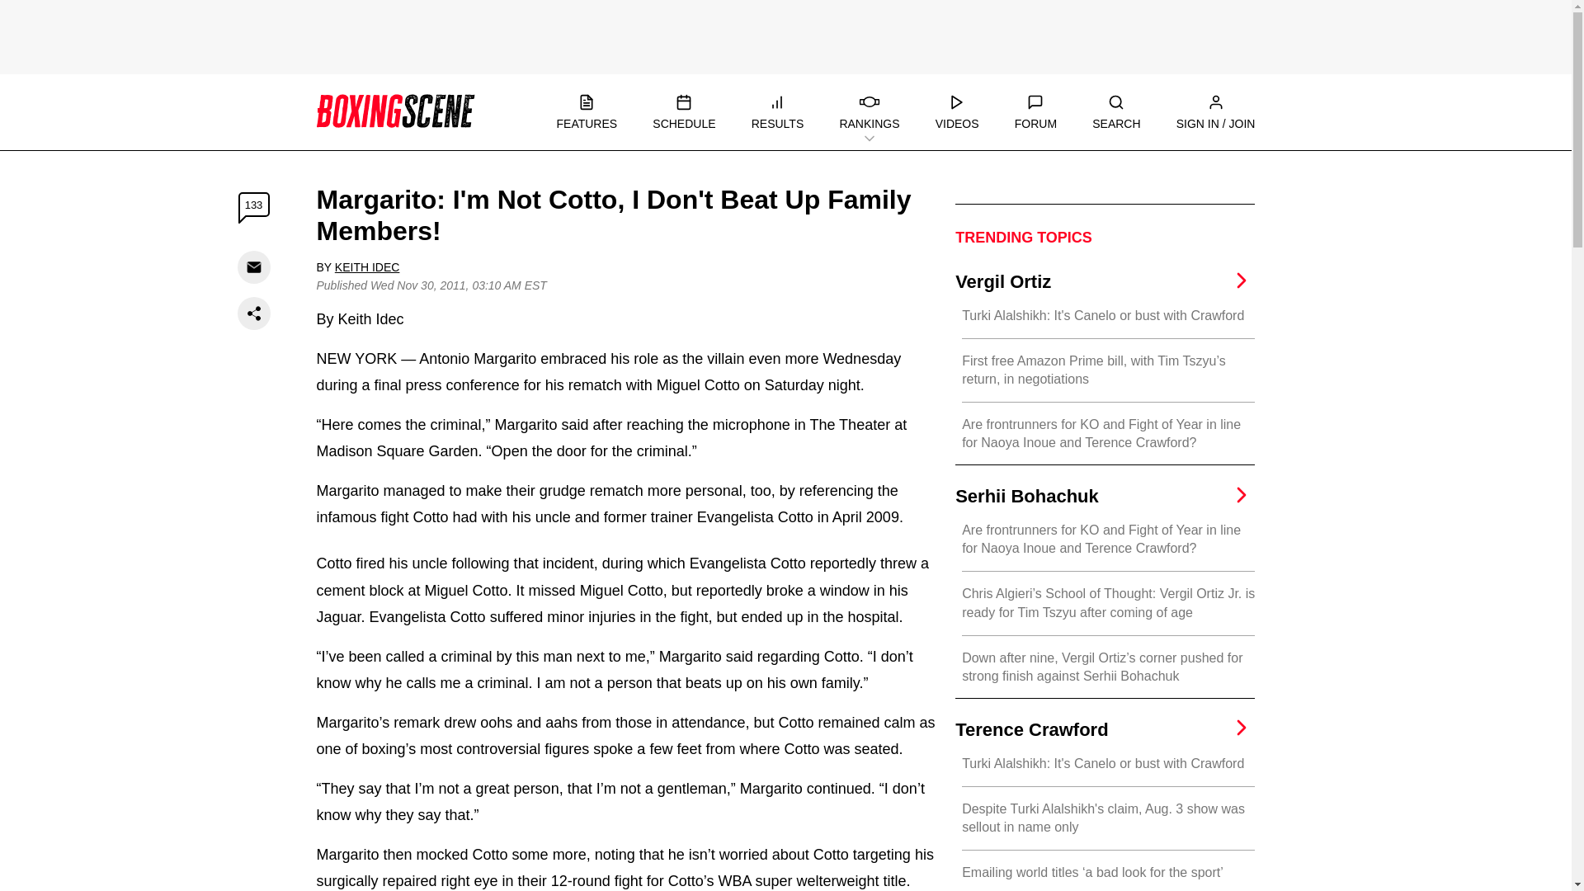 The image size is (1584, 891). I want to click on SEARCH, so click(1116, 112).